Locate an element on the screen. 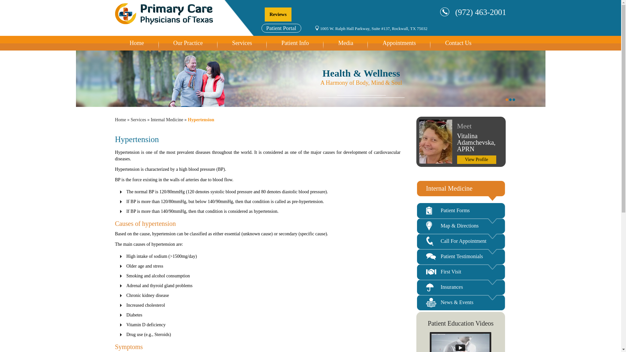  Patient Portal is located at coordinates (281, 28).